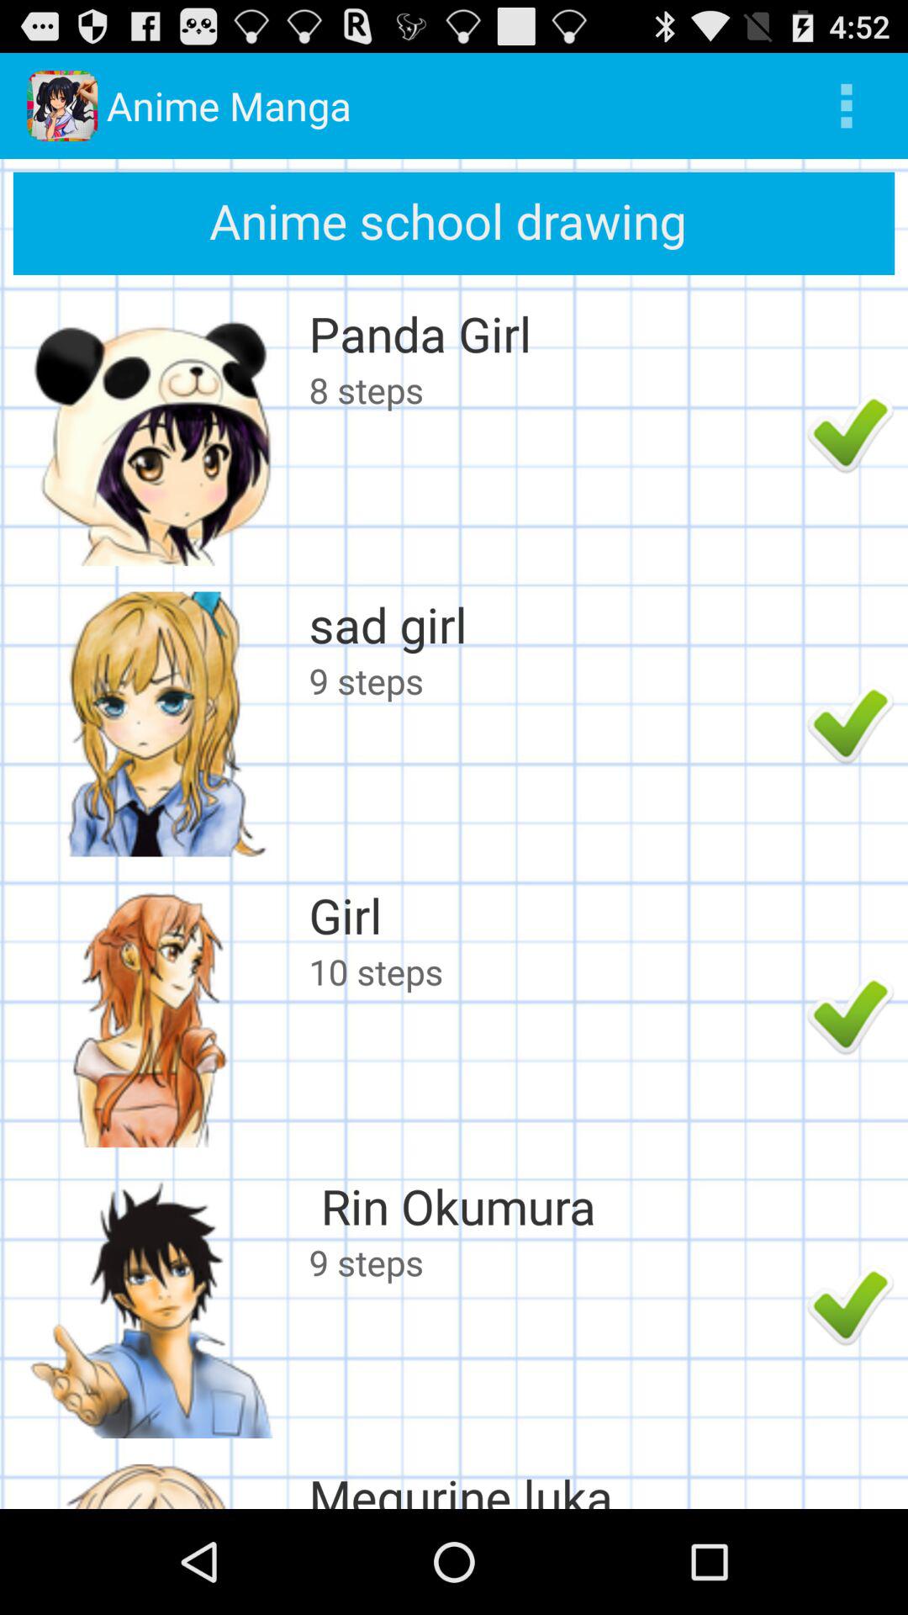 The image size is (908, 1615). I want to click on swipe to the sad girl, so click(553, 624).